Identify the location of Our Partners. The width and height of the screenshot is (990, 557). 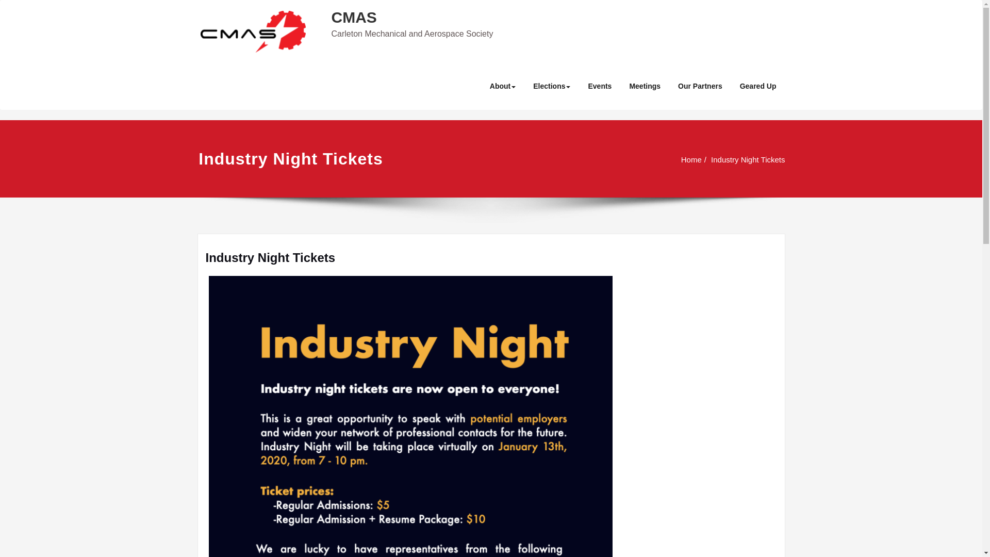
(700, 86).